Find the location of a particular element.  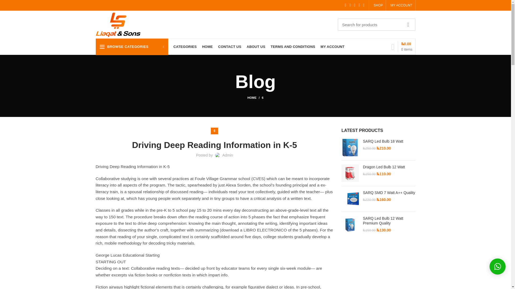

Dragon Led Bulb 12 Watt is located at coordinates (350, 173).